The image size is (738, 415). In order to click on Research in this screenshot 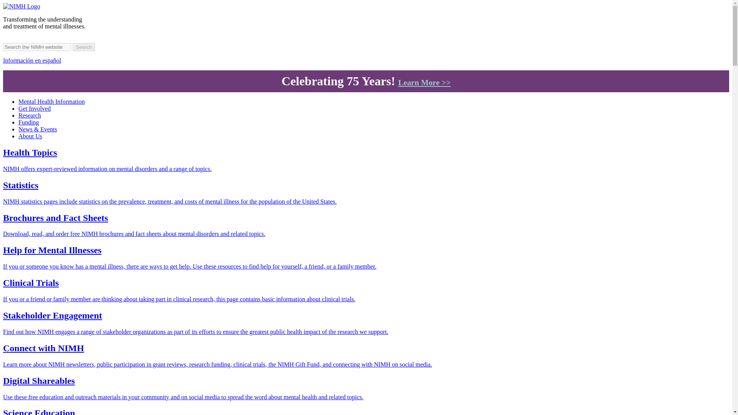, I will do `click(30, 115)`.